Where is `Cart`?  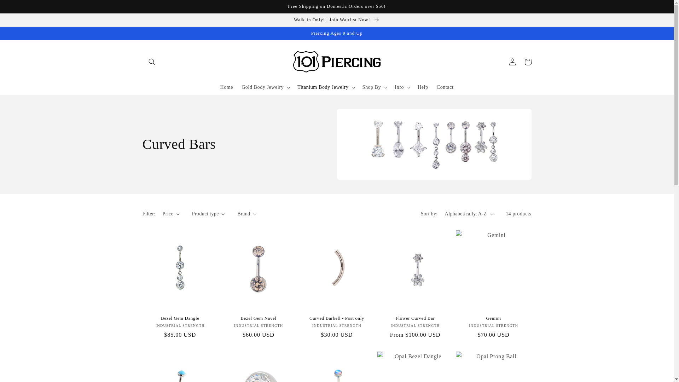 Cart is located at coordinates (528, 62).